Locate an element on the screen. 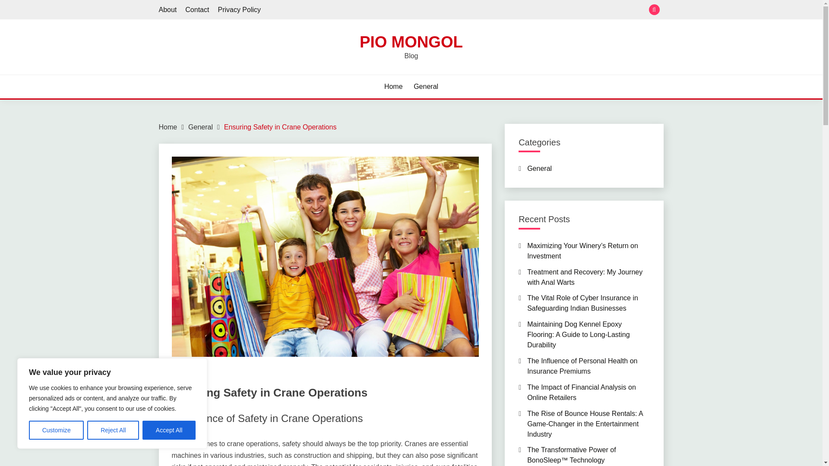 This screenshot has height=466, width=829. Customize is located at coordinates (56, 430).